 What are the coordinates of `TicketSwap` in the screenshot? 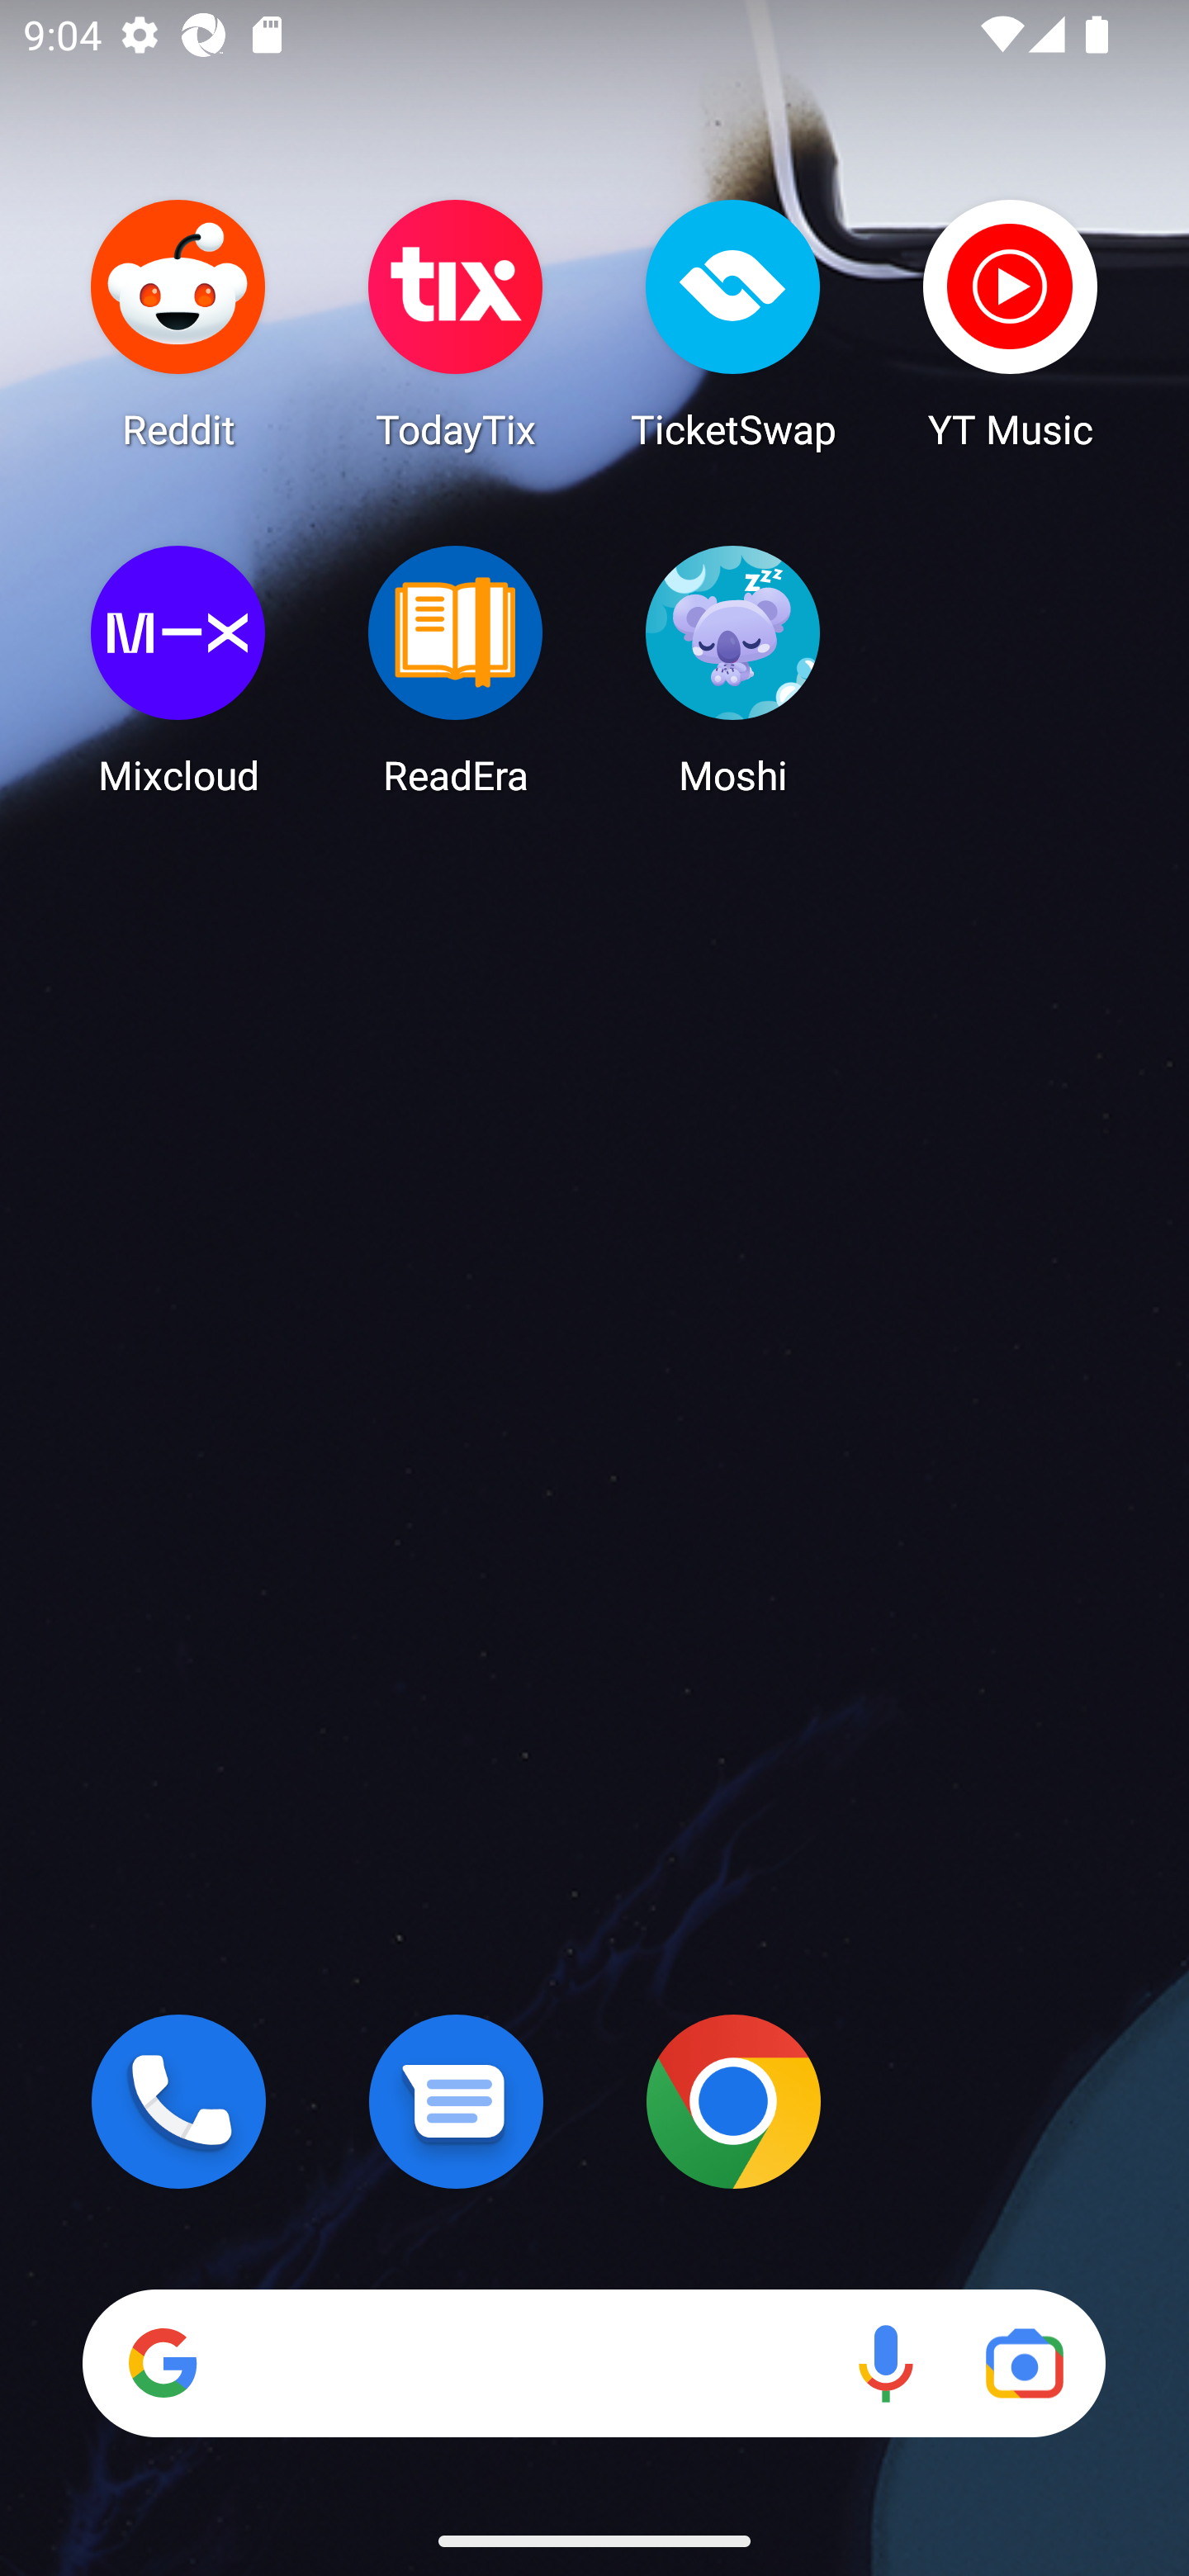 It's located at (733, 324).